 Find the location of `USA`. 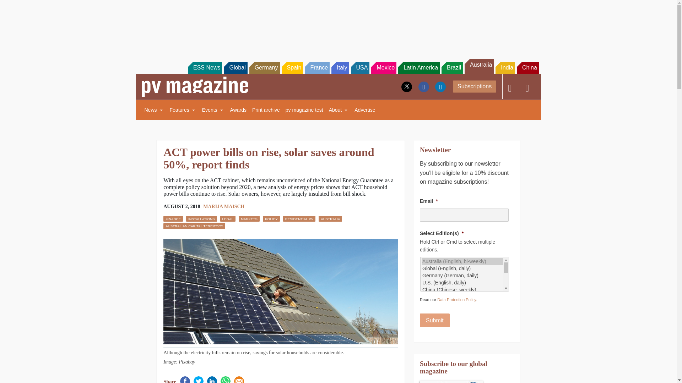

USA is located at coordinates (360, 67).